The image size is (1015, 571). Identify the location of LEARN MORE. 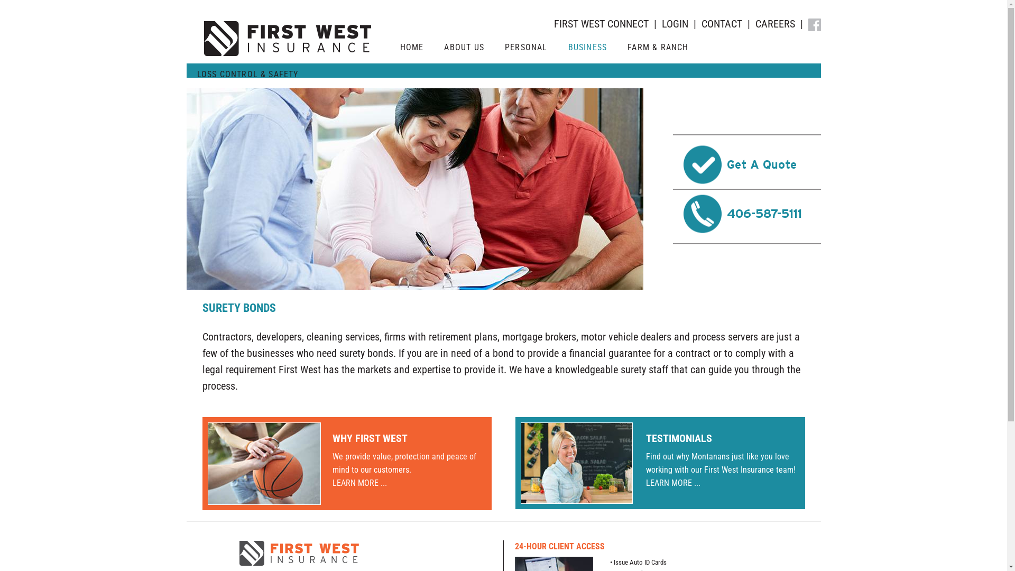
(355, 483).